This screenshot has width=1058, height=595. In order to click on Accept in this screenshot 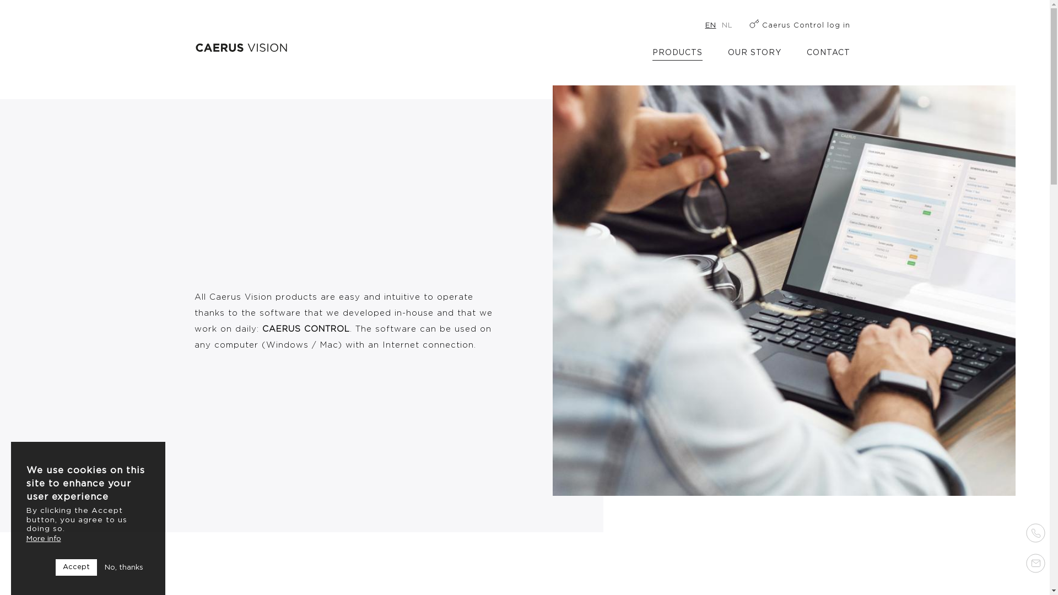, I will do `click(76, 567)`.